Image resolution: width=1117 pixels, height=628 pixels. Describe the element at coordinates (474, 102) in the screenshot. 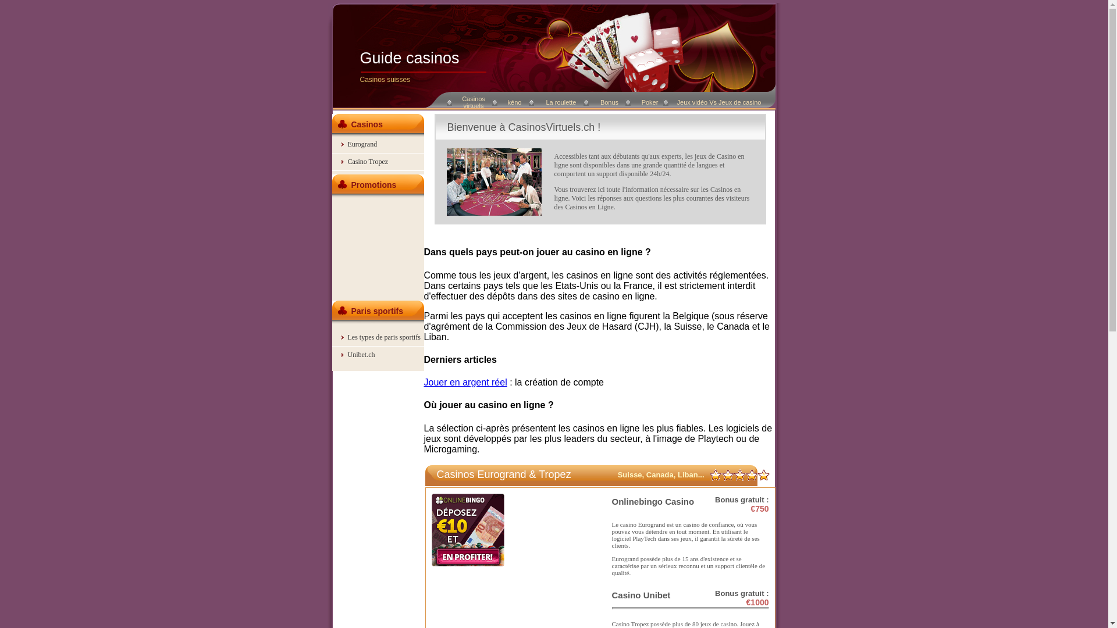

I see `Casinos virtuels` at that location.